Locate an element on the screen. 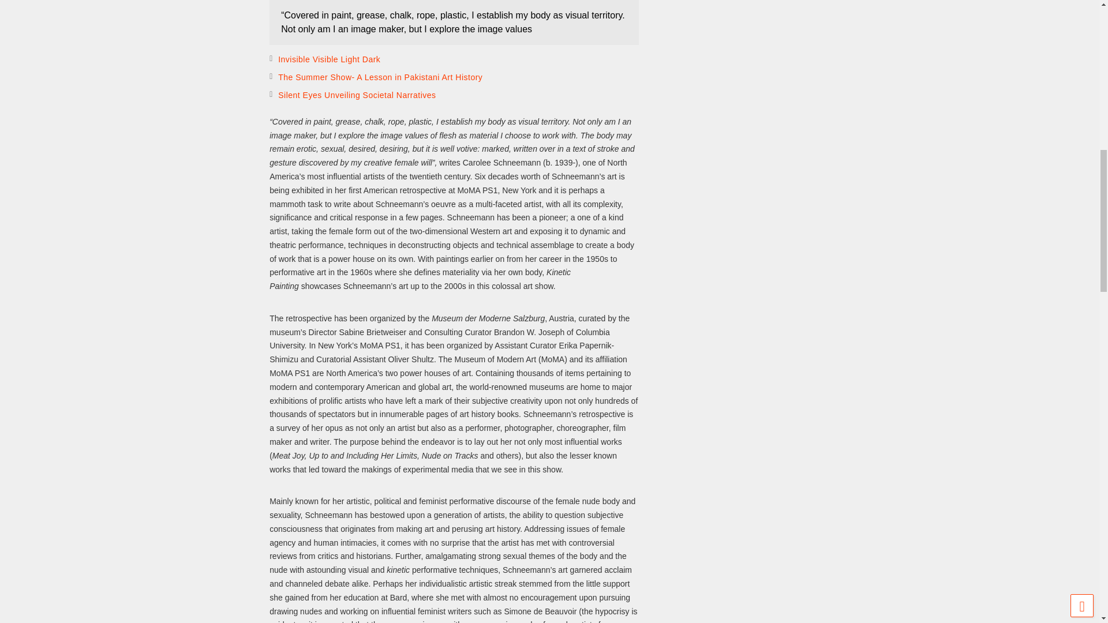 The height and width of the screenshot is (623, 1108). Silent Eyes Unveiling Societal Narratives is located at coordinates (357, 95).